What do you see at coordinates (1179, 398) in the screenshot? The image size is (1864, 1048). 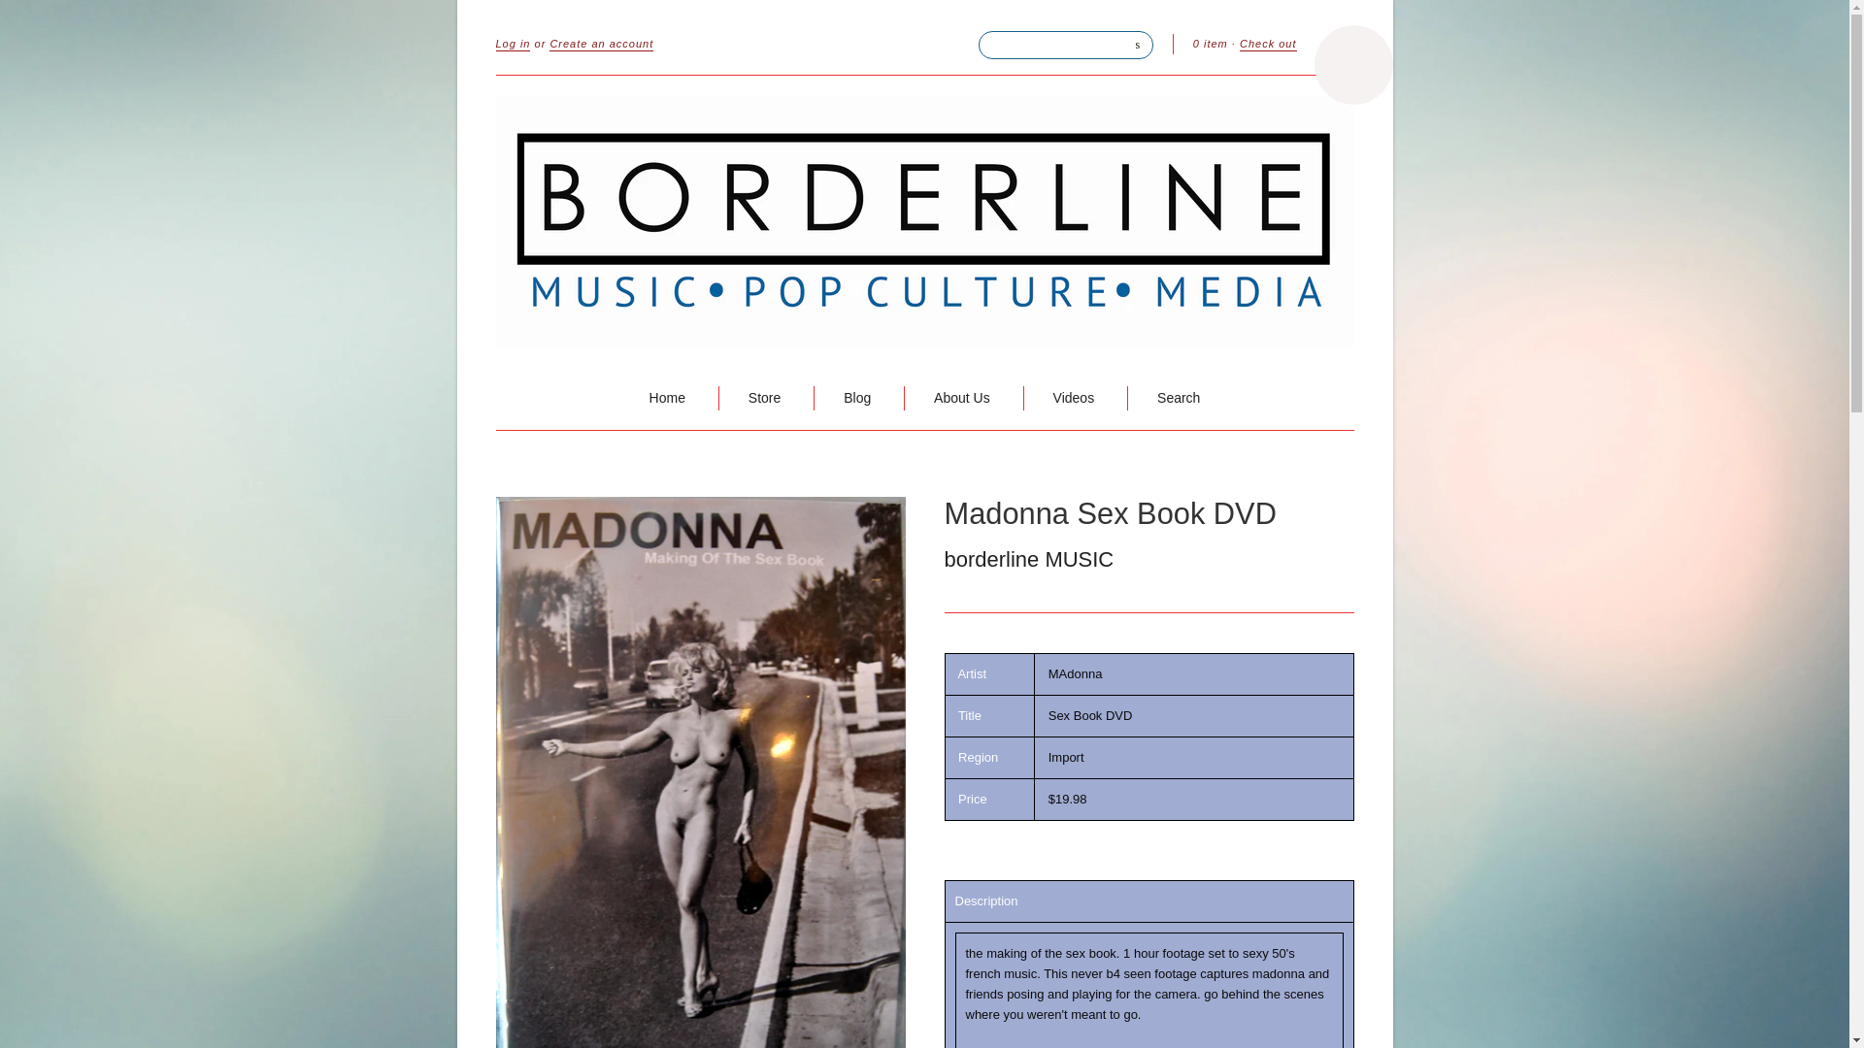 I see `Search` at bounding box center [1179, 398].